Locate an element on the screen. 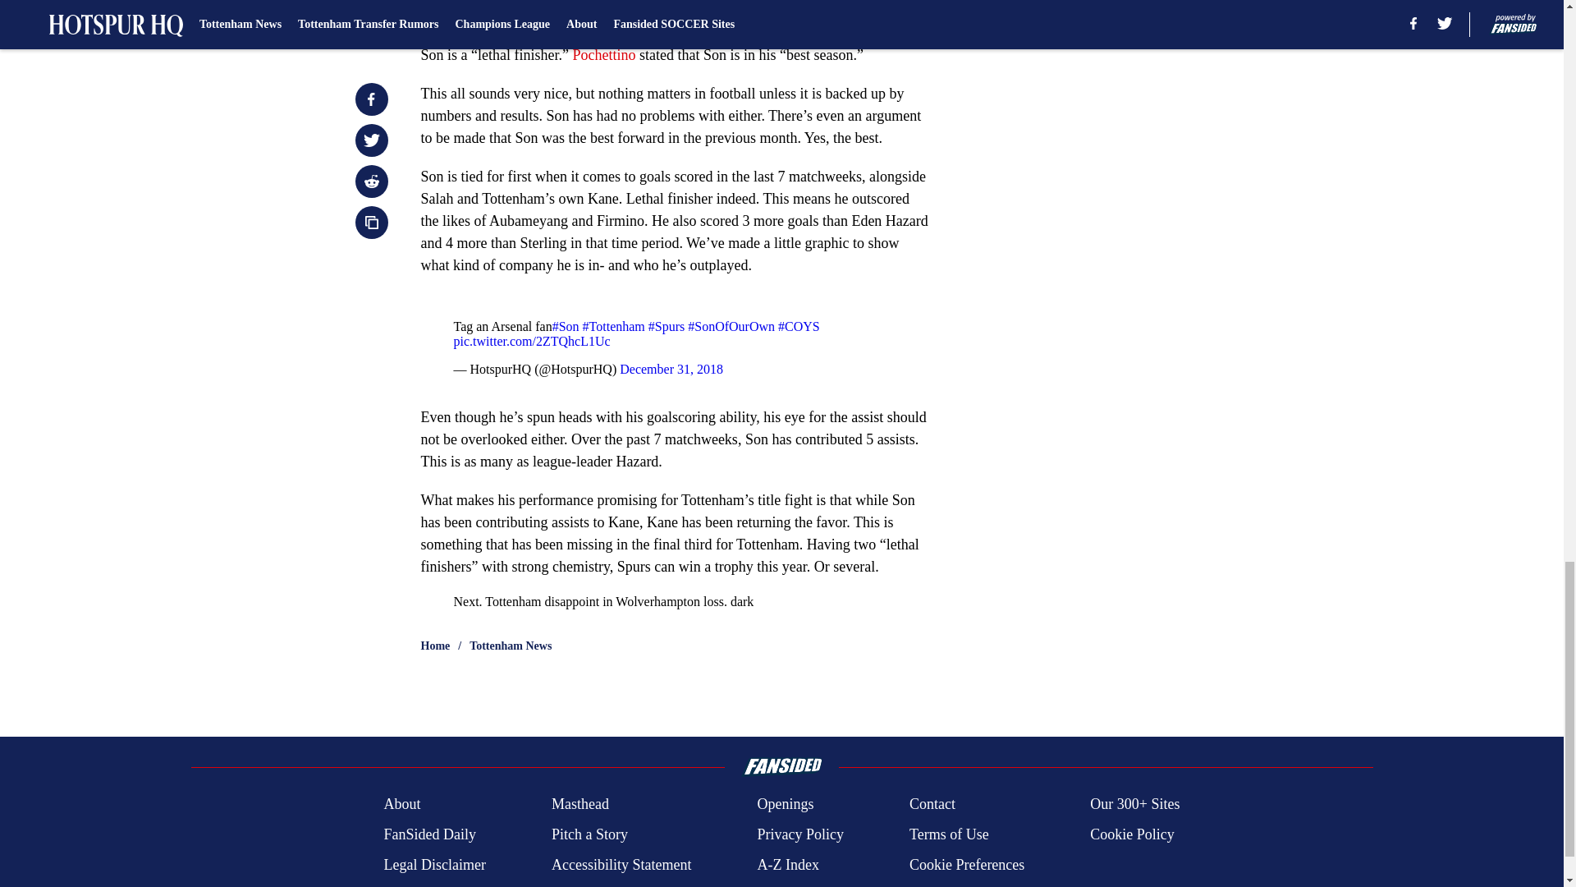 This screenshot has width=1576, height=887. About is located at coordinates (401, 803).